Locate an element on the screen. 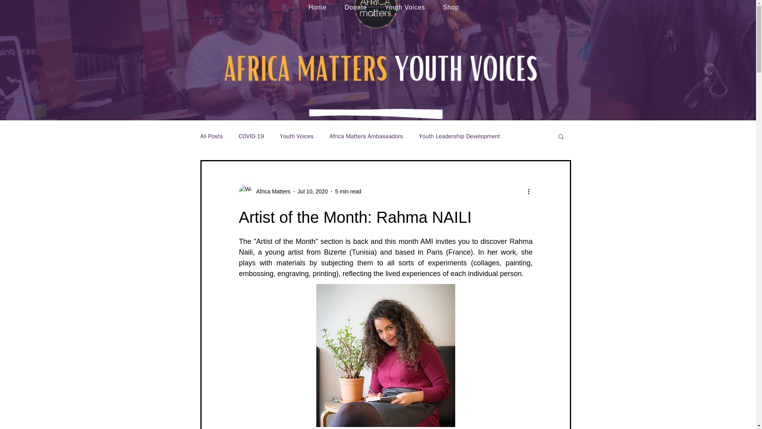 The width and height of the screenshot is (762, 429). Home is located at coordinates (317, 7).